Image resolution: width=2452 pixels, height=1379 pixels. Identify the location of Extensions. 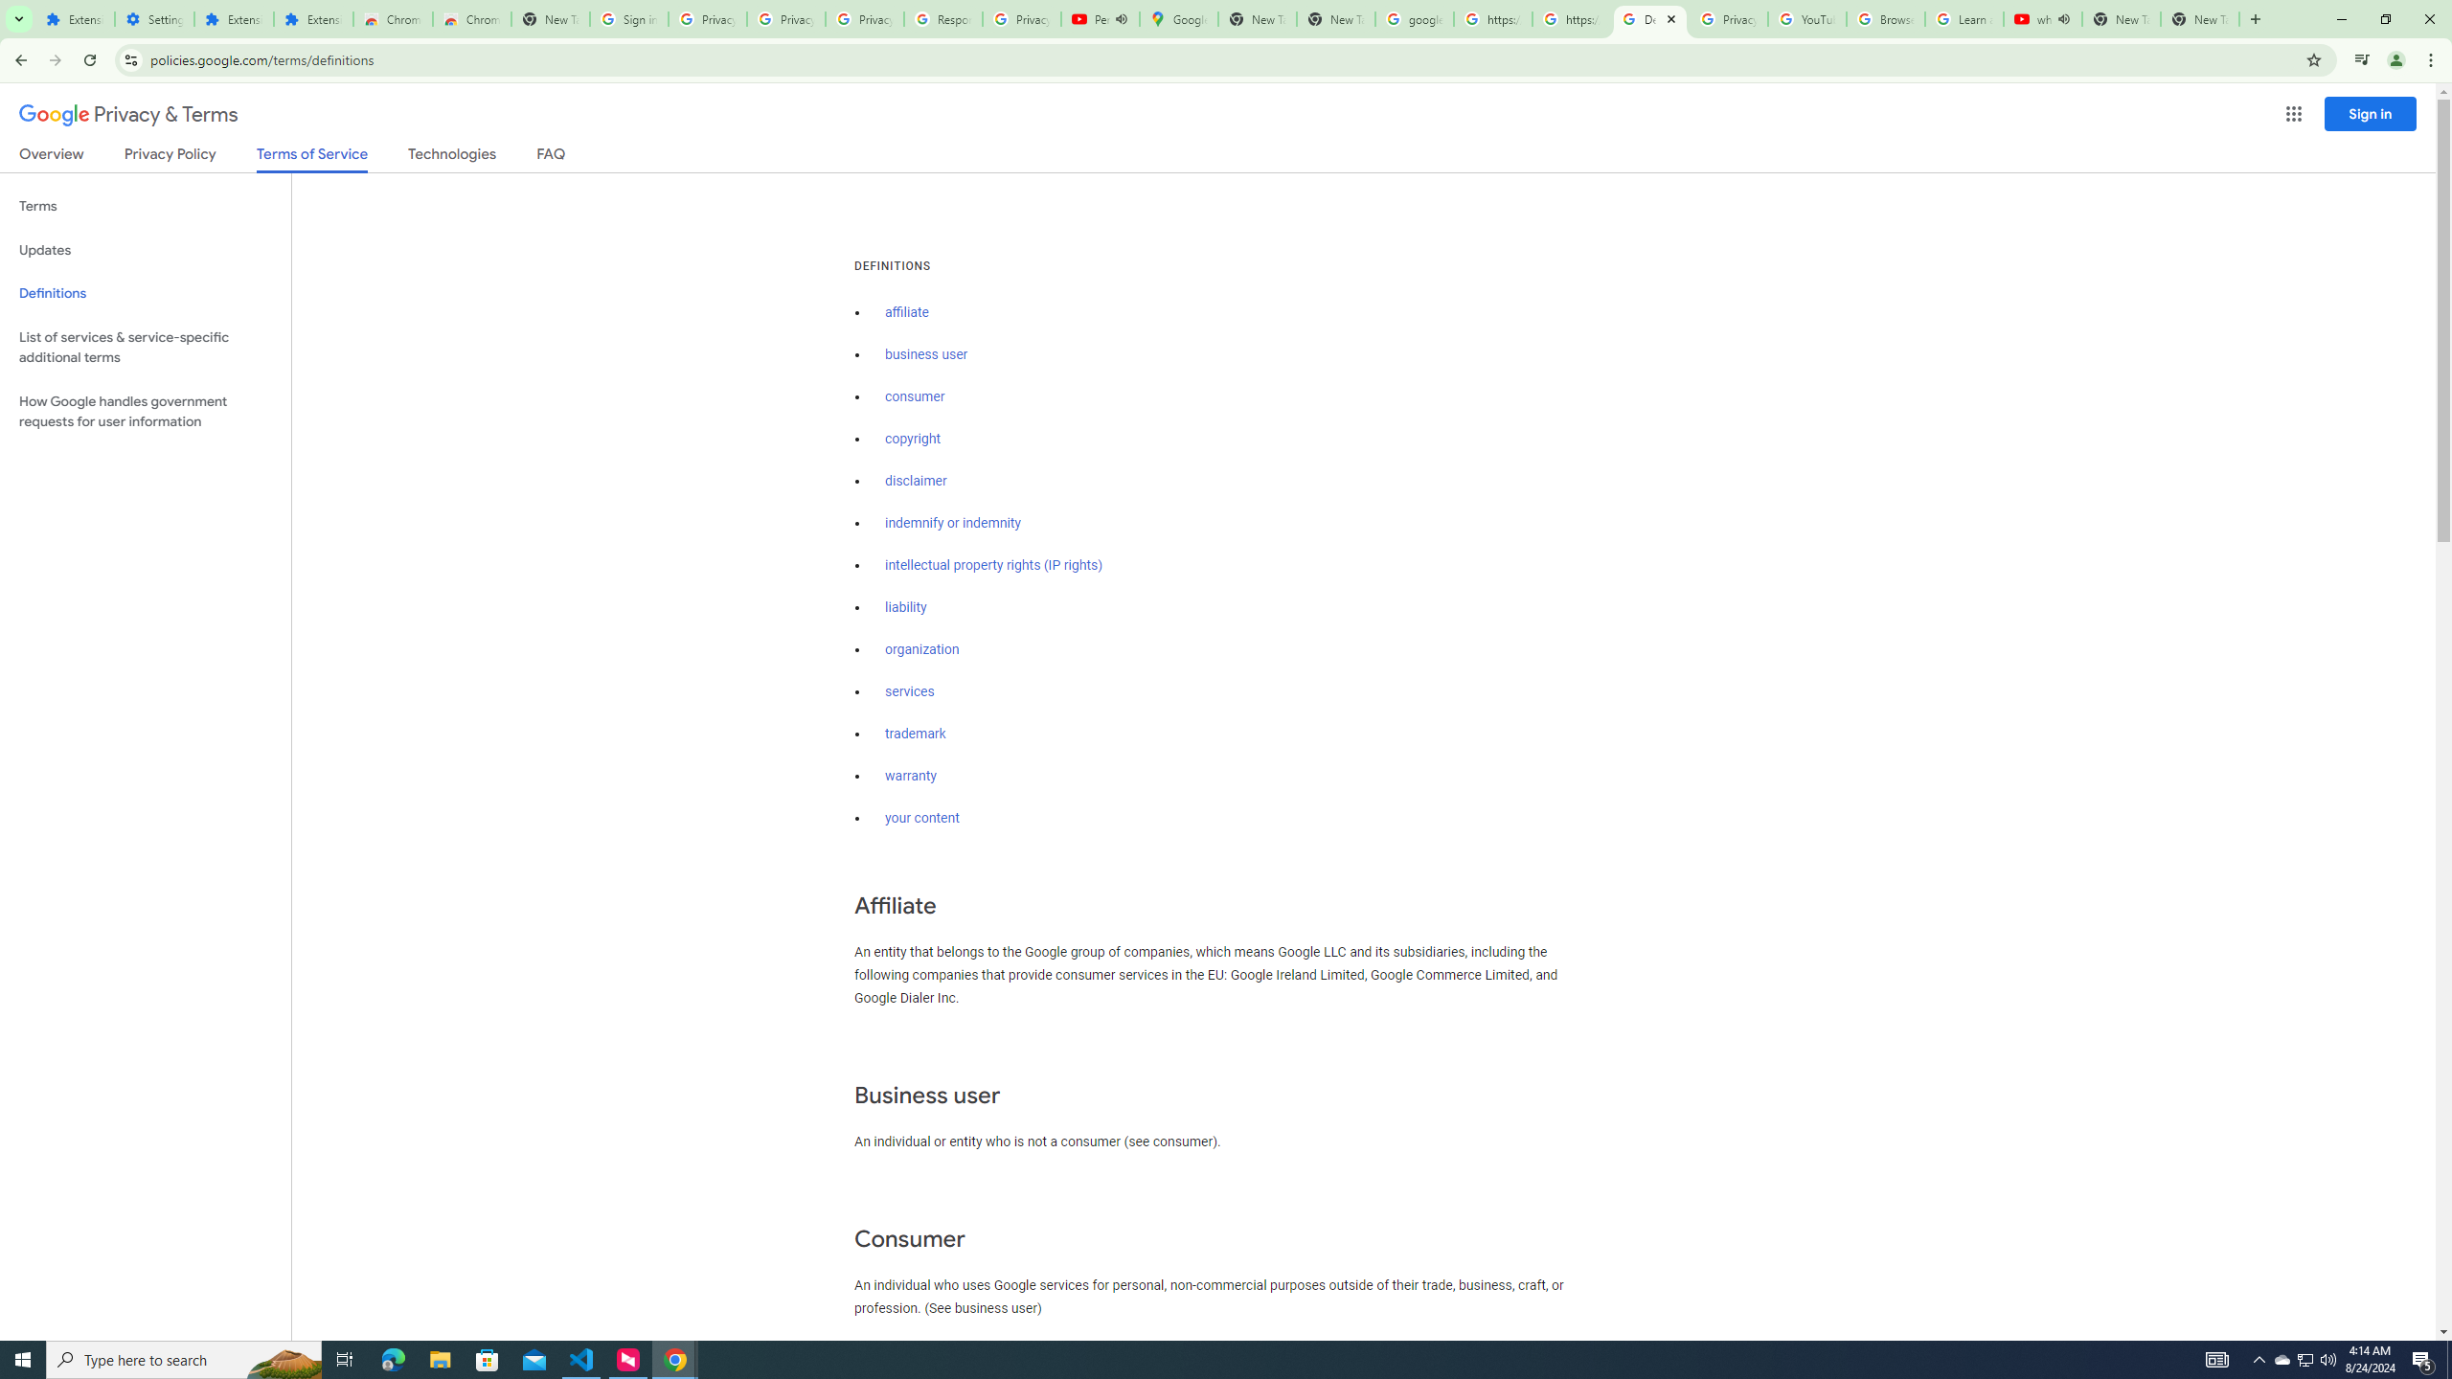
(75, 19).